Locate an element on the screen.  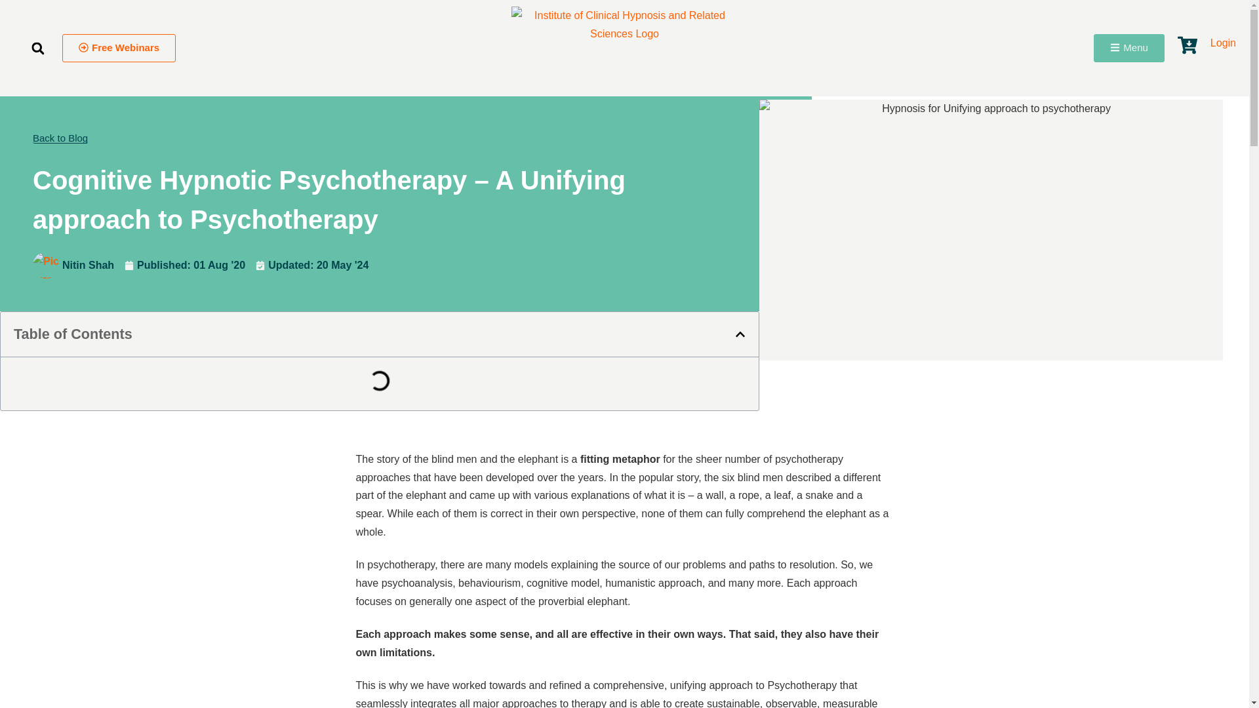
Menu is located at coordinates (1129, 48).